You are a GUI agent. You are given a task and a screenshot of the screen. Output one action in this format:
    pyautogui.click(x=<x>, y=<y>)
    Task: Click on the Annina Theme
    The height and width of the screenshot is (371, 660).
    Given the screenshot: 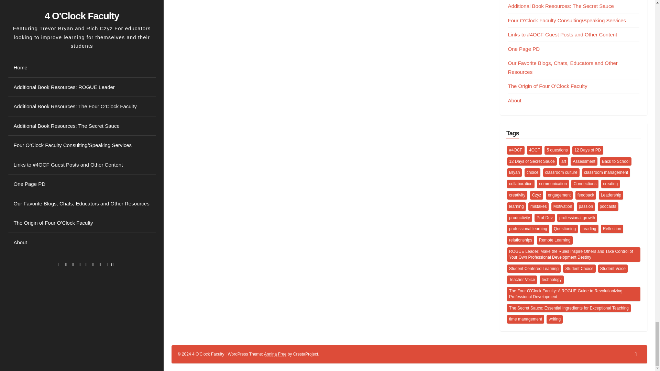 What is the action you would take?
    pyautogui.click(x=275, y=354)
    